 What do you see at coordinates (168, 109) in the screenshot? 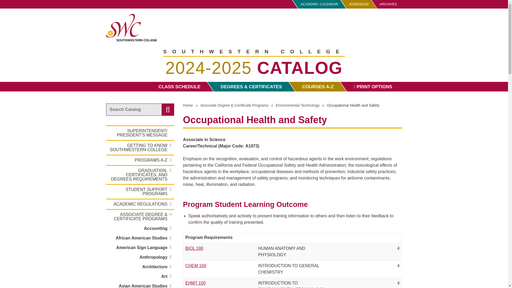
I see `Submit search` at bounding box center [168, 109].